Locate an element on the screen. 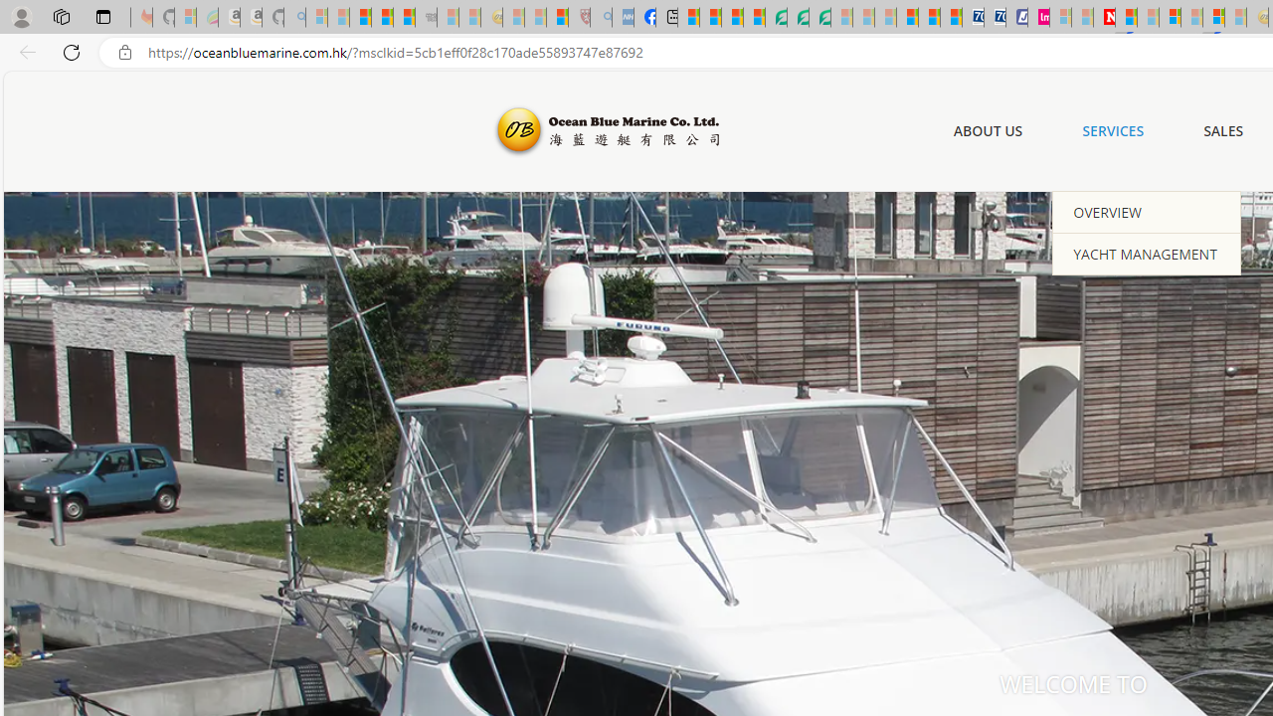 The width and height of the screenshot is (1273, 716). New Report Confirms 2023 Was Record Hot | Watch is located at coordinates (404, 18).